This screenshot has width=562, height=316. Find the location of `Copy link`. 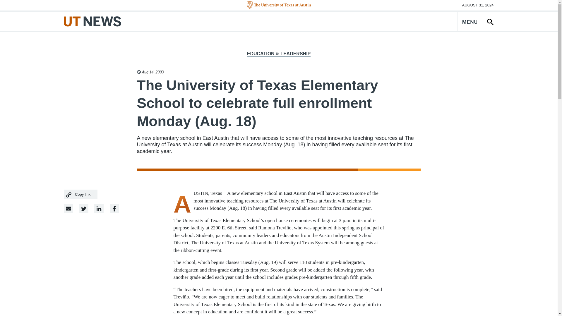

Copy link is located at coordinates (81, 194).